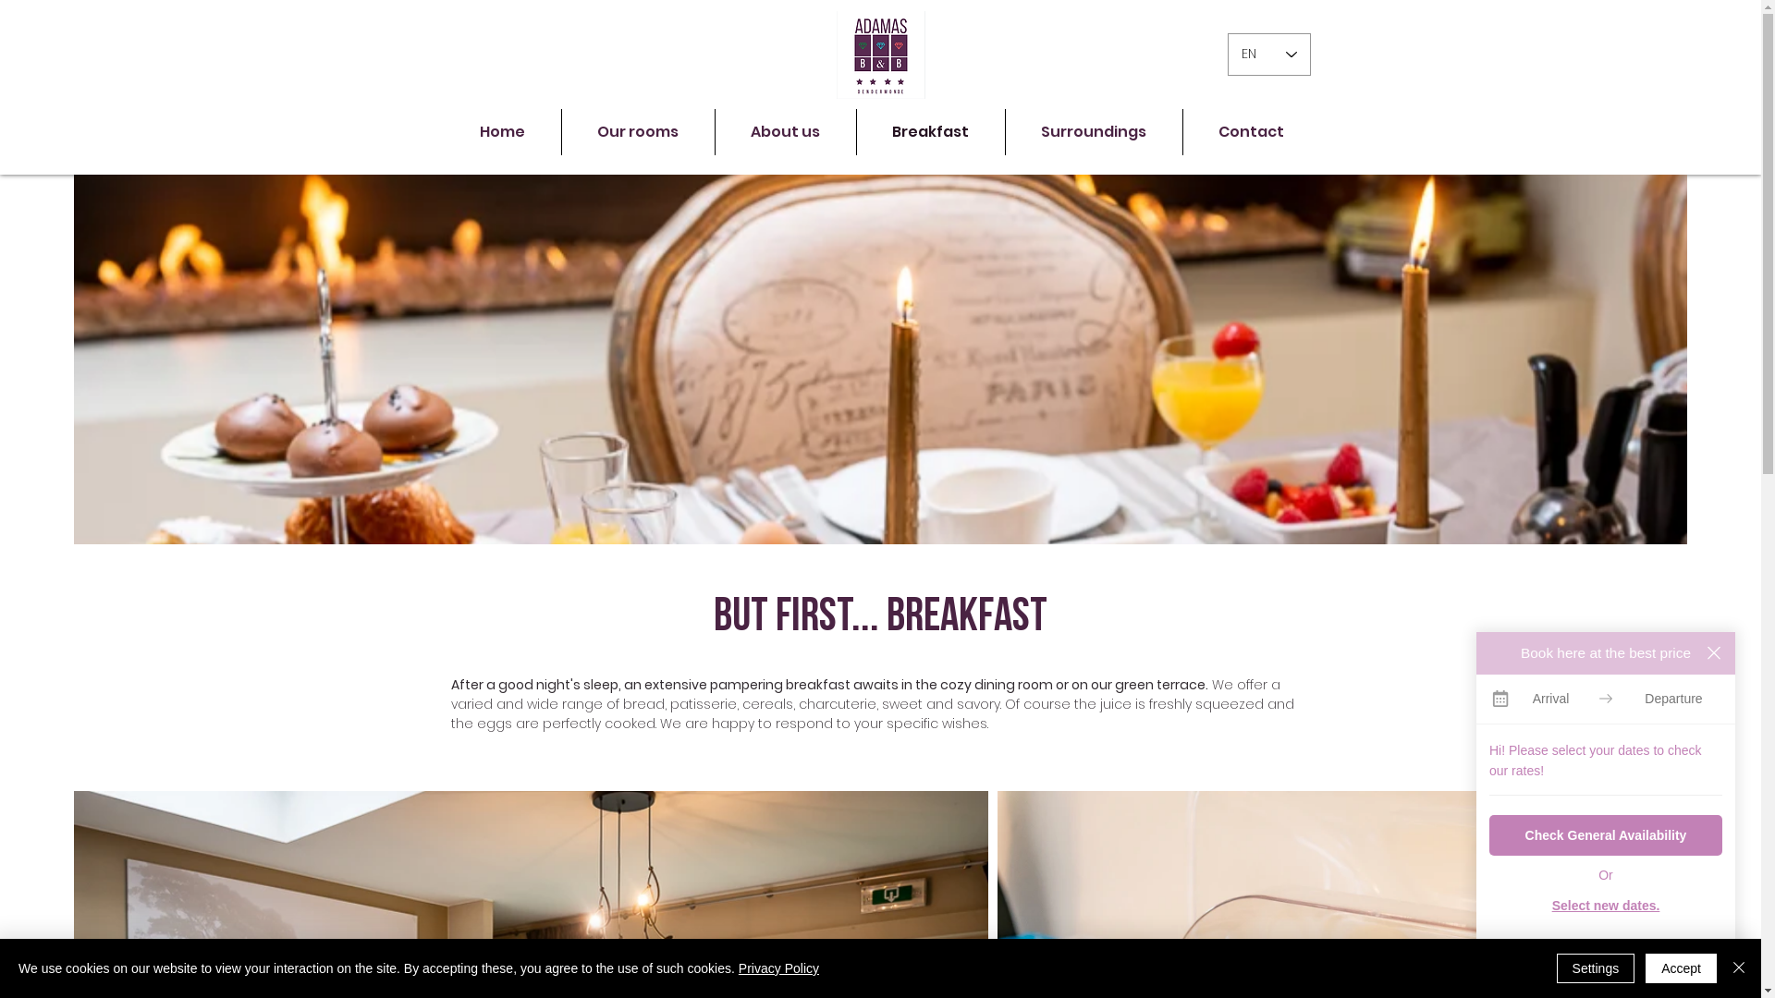 This screenshot has height=998, width=1775. What do you see at coordinates (1596, 968) in the screenshot?
I see `Settings` at bounding box center [1596, 968].